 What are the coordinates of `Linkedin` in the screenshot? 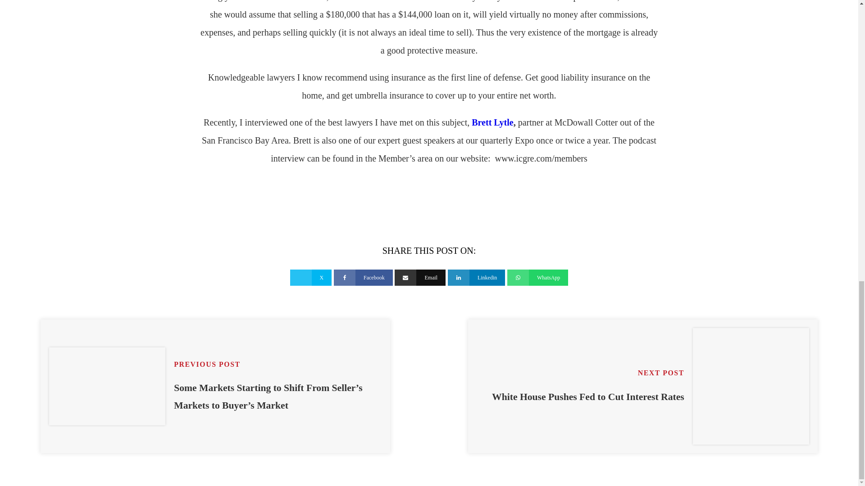 It's located at (477, 278).